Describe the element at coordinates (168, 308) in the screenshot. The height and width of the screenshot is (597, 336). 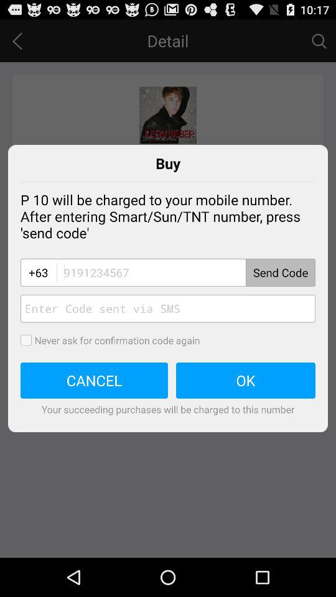
I see `enter code` at that location.